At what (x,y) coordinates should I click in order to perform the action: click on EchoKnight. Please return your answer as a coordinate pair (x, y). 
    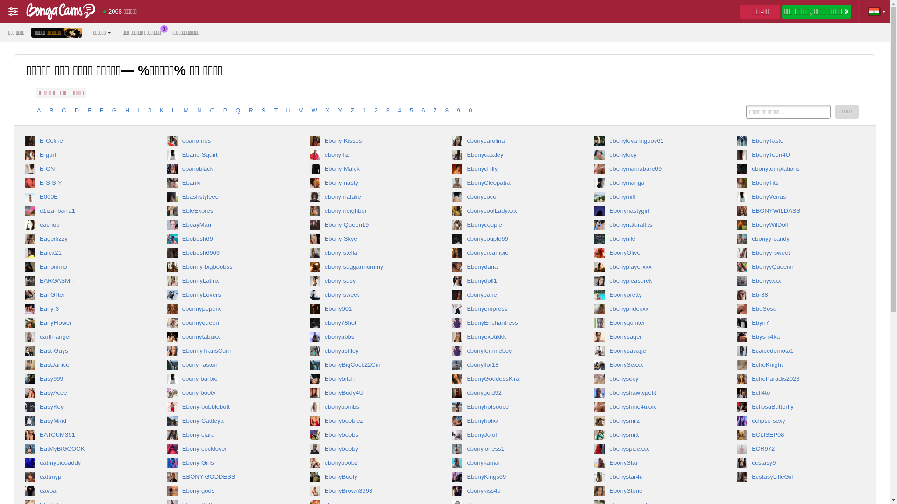
    Looking at the image, I should click on (795, 367).